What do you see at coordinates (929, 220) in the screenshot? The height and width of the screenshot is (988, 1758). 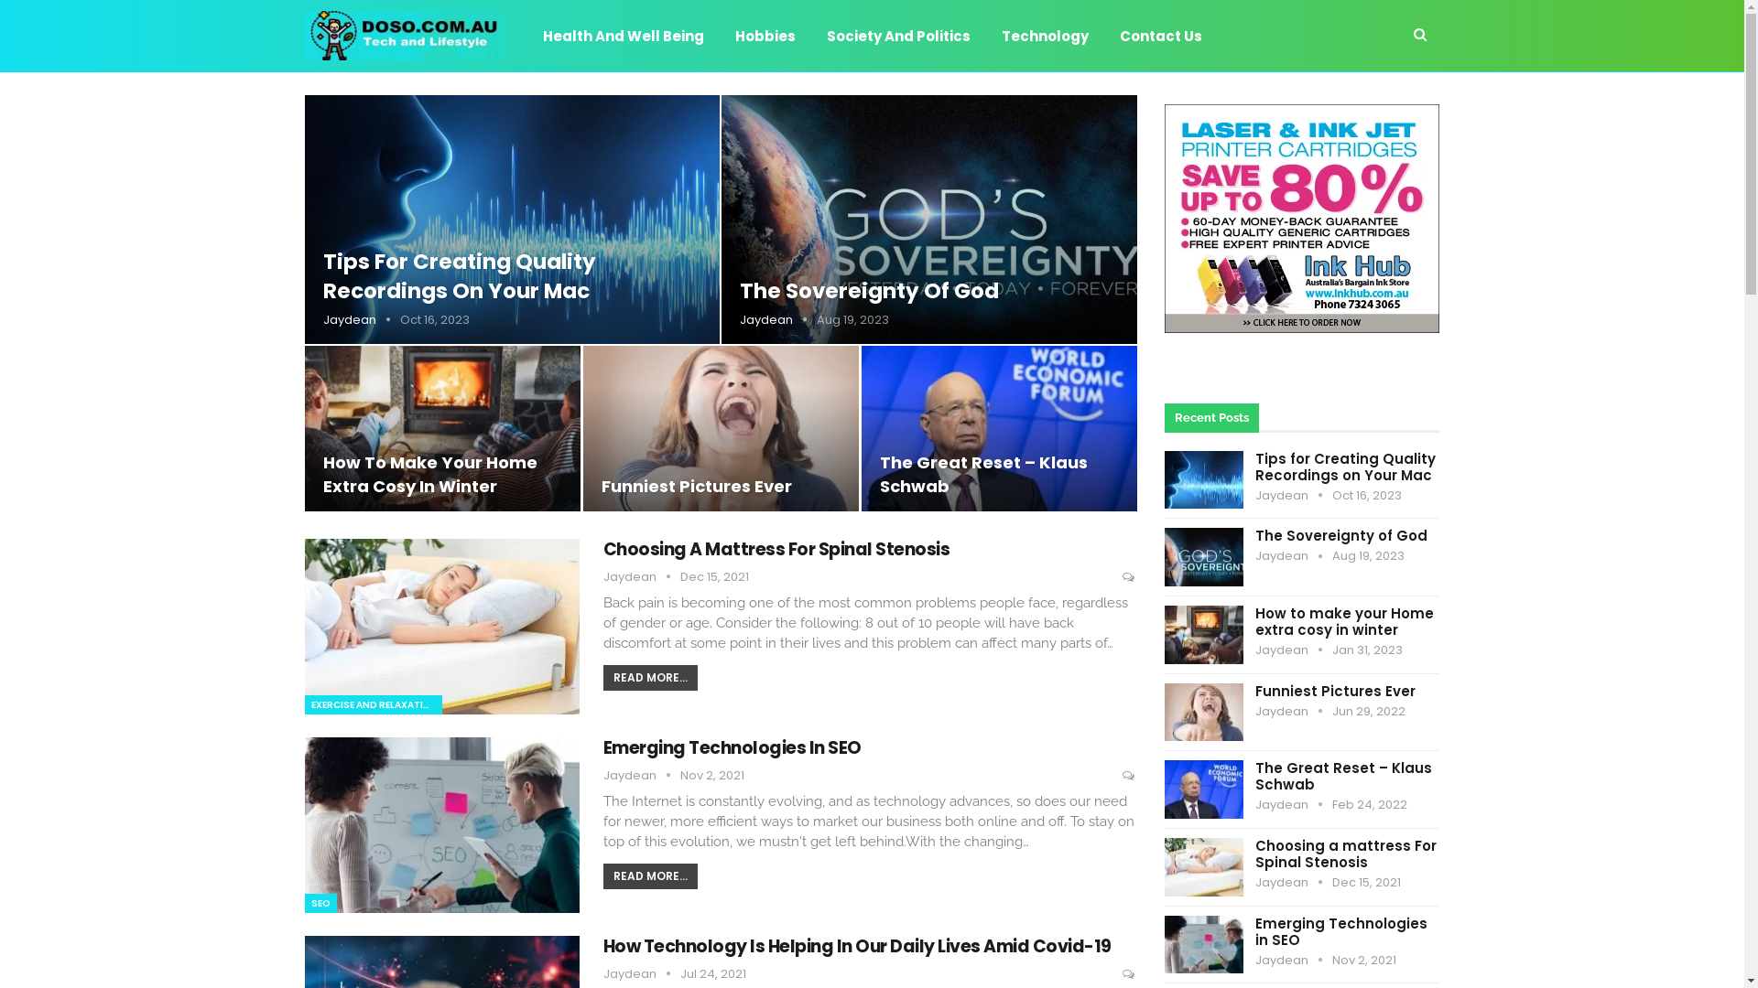 I see `The Sovereignty of God` at bounding box center [929, 220].